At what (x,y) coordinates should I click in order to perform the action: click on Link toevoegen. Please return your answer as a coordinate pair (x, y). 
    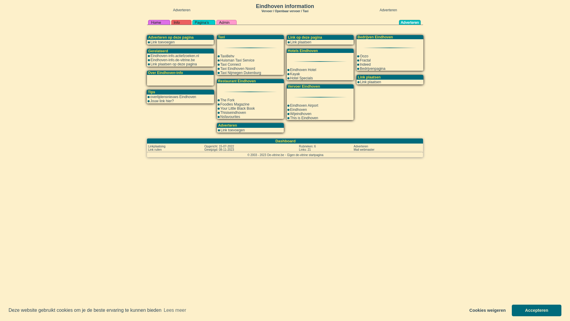
    Looking at the image, I should click on (233, 130).